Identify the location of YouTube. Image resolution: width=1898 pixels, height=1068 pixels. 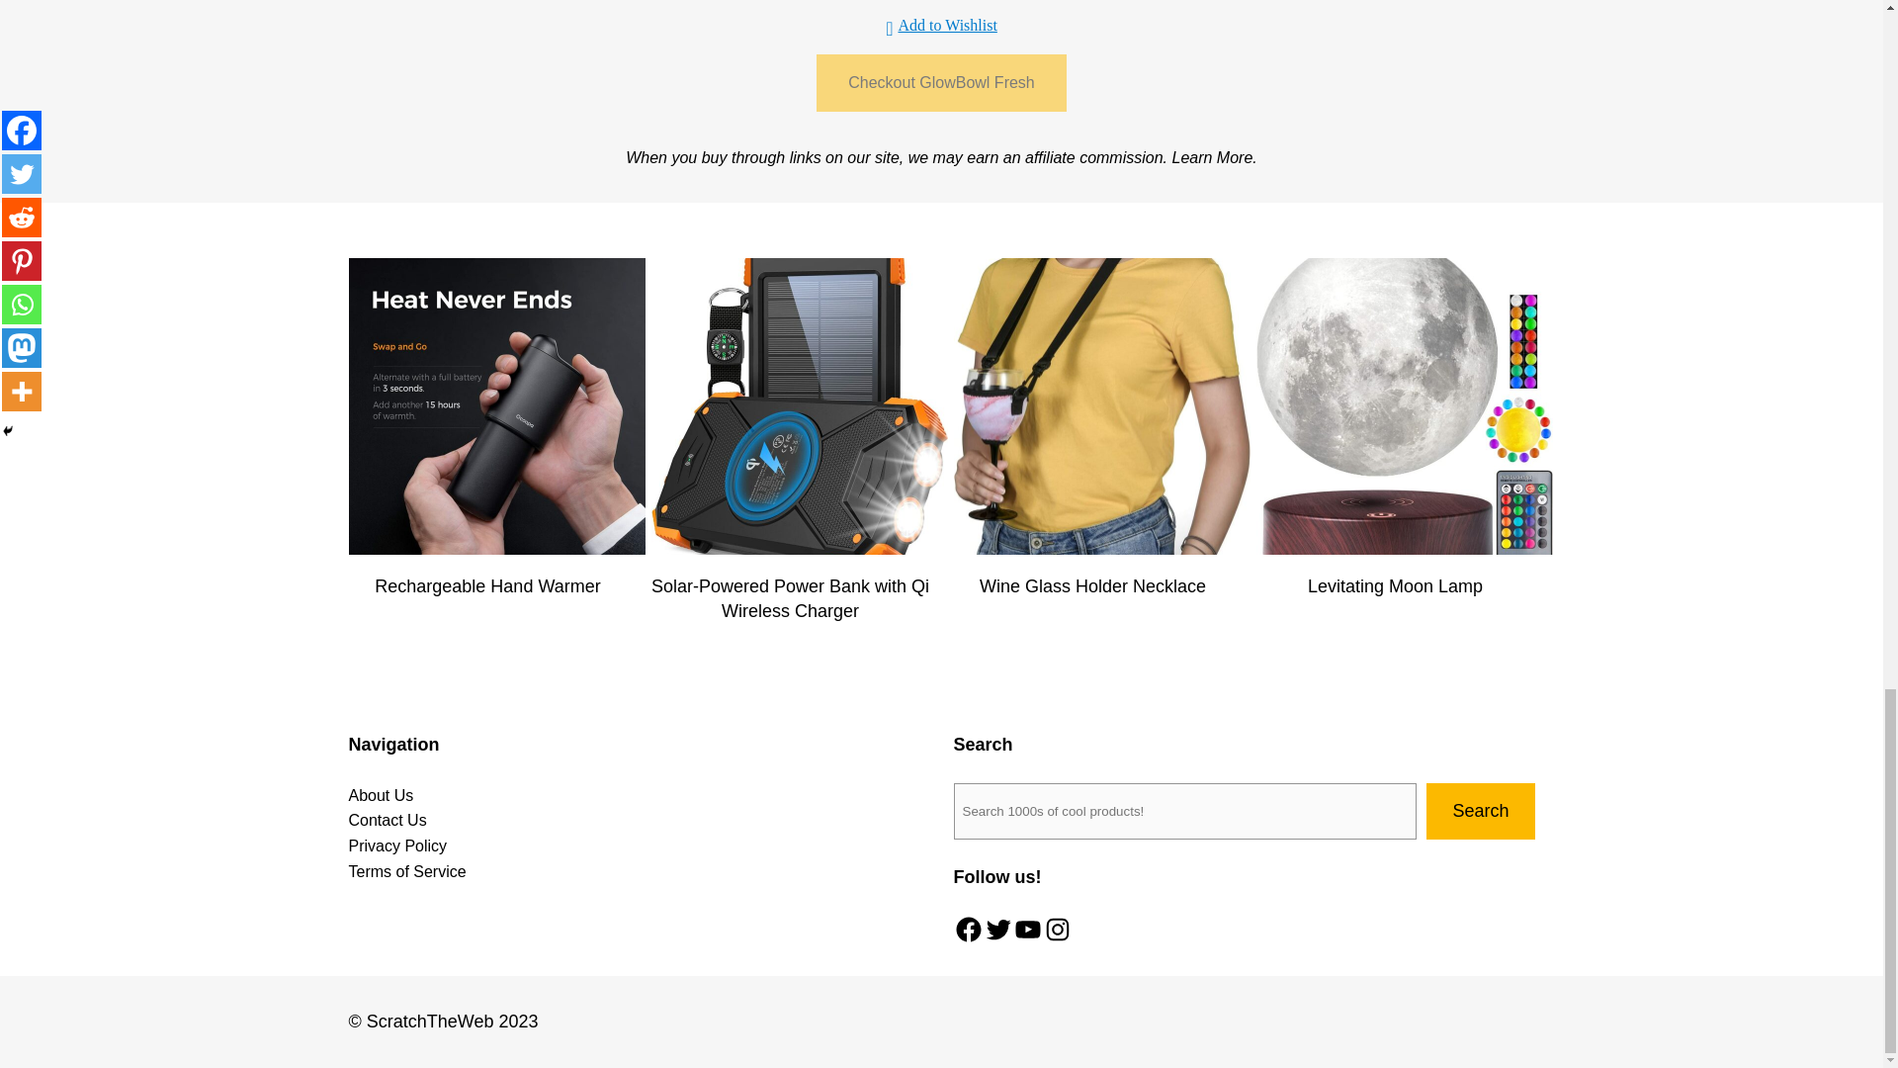
(1026, 929).